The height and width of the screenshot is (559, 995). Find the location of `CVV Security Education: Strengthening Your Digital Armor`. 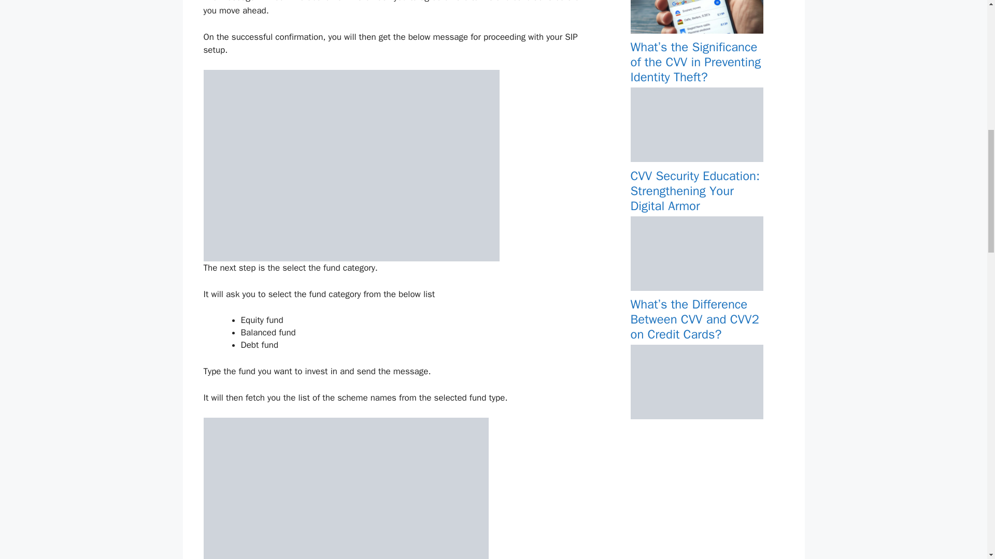

CVV Security Education: Strengthening Your Digital Armor is located at coordinates (694, 190).